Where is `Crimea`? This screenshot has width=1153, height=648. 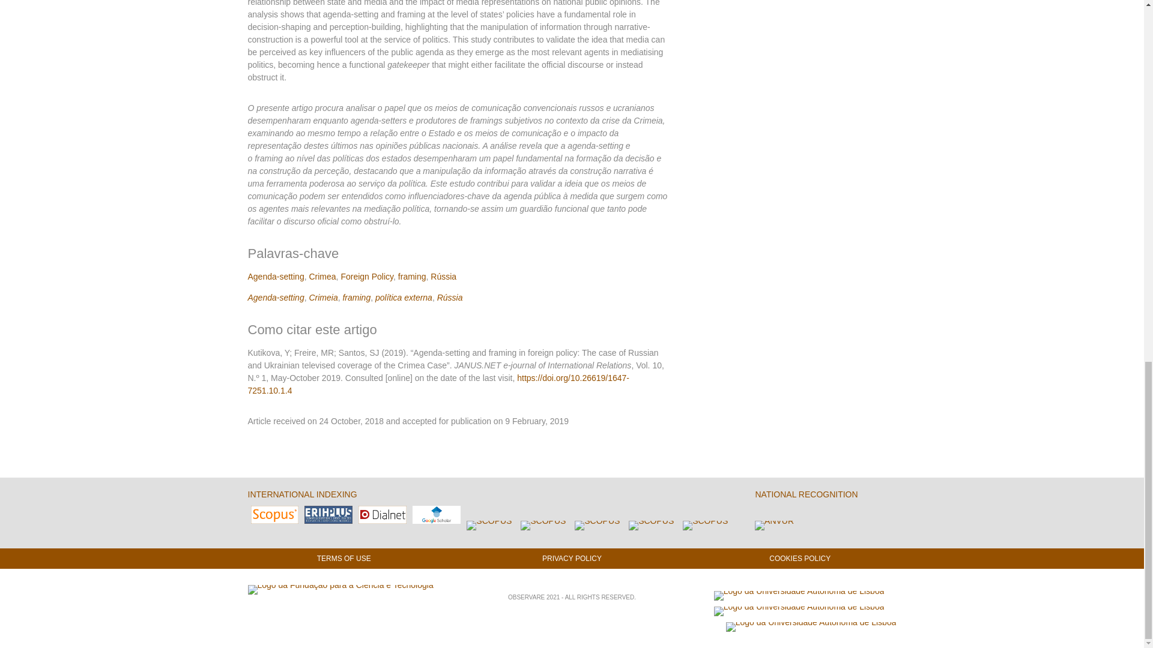 Crimea is located at coordinates (322, 276).